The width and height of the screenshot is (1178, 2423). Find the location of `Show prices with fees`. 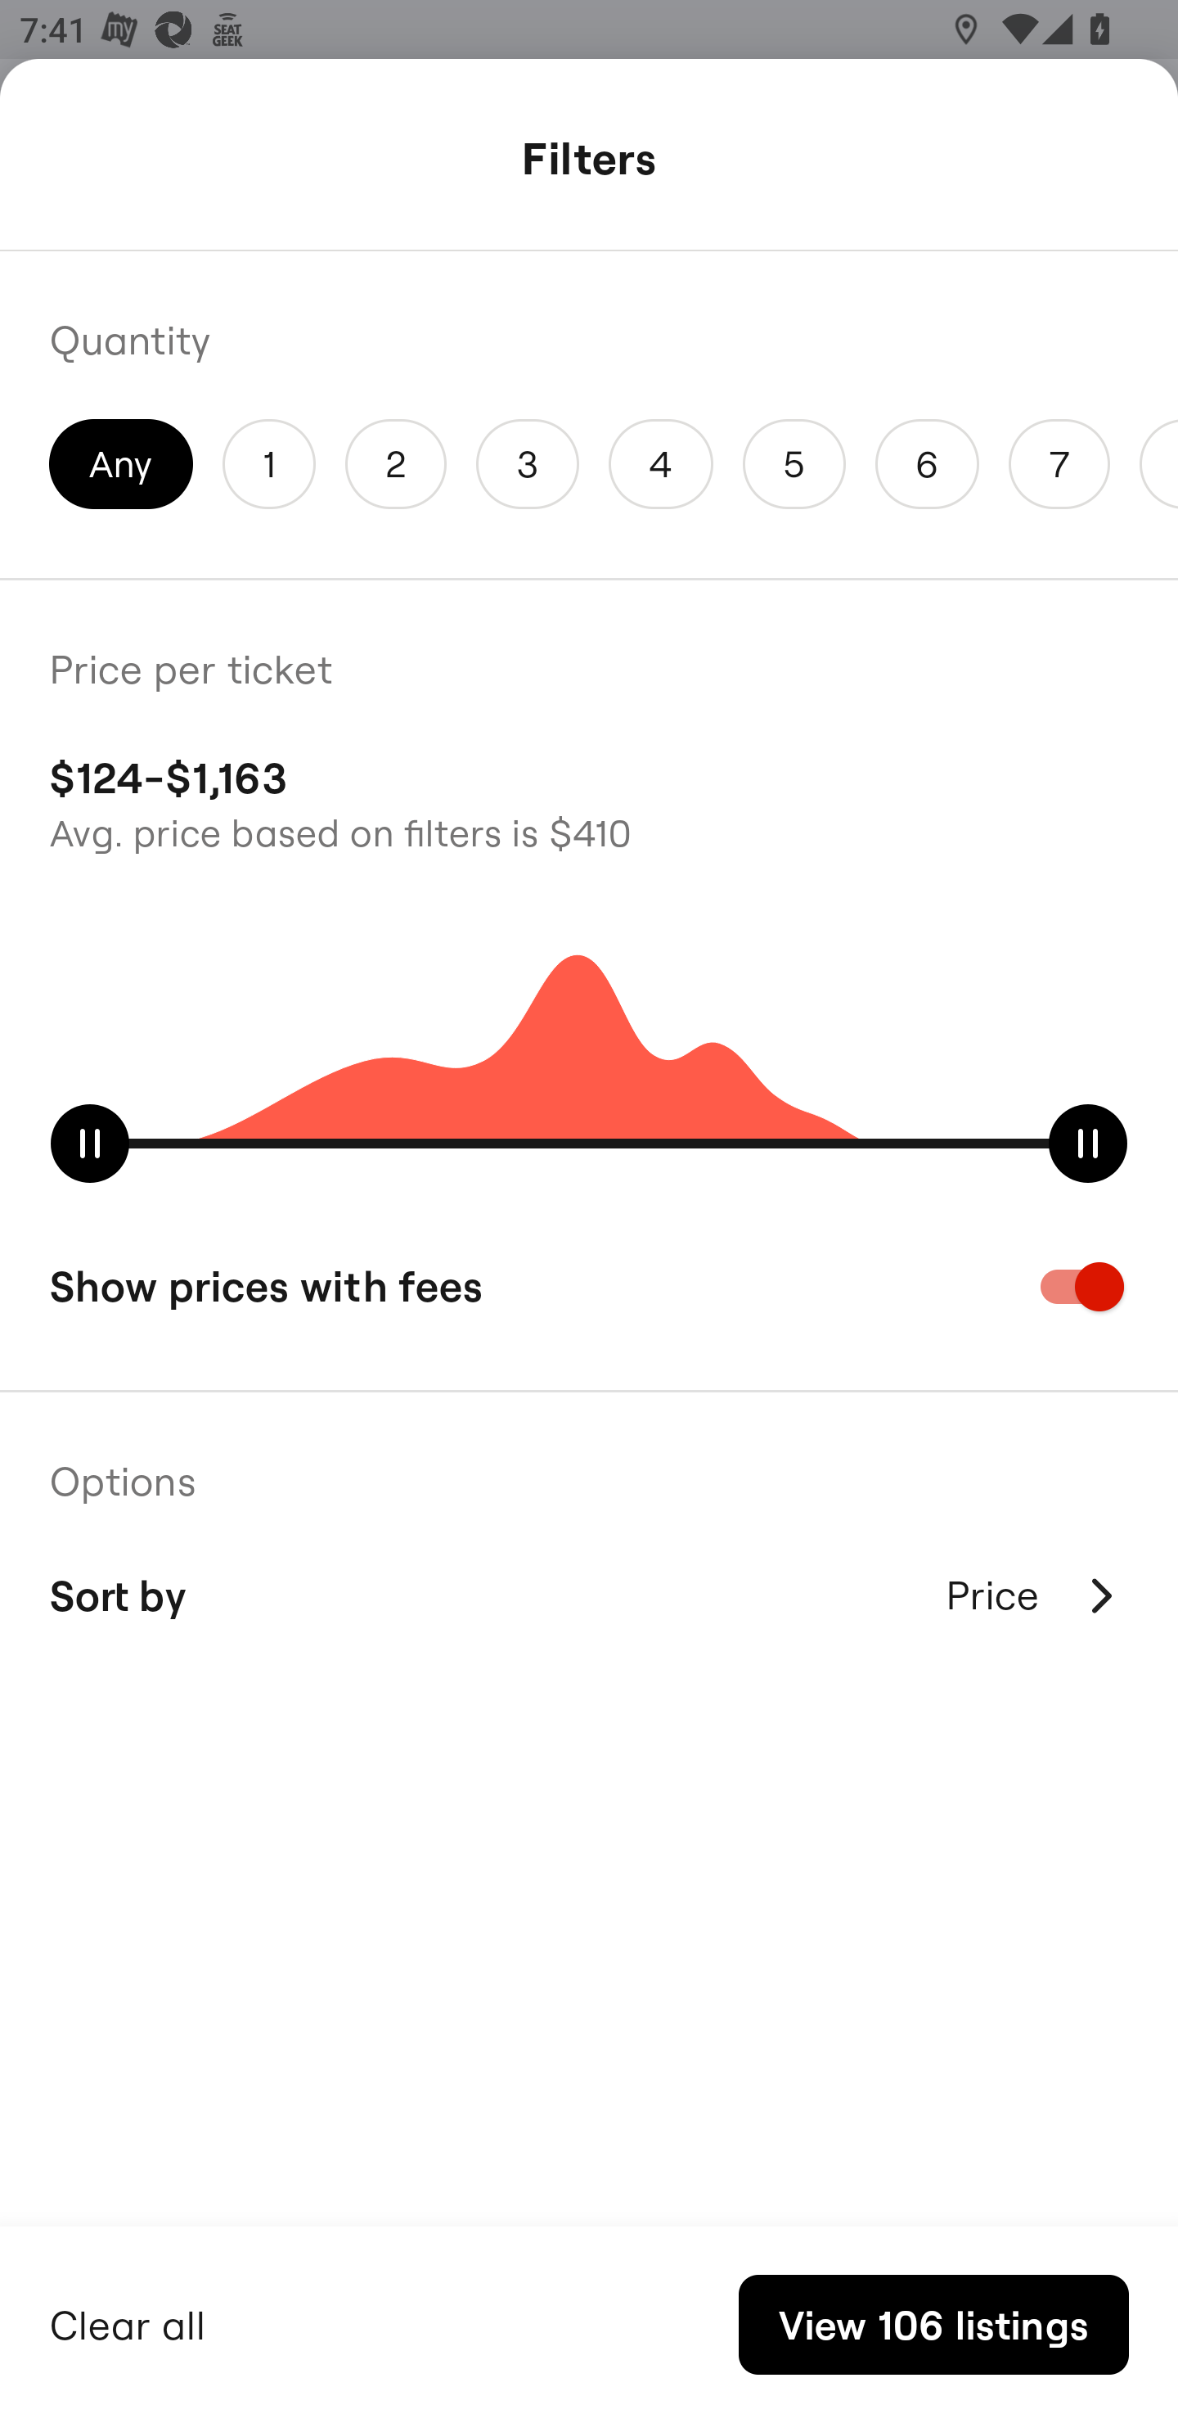

Show prices with fees is located at coordinates (589, 1286).